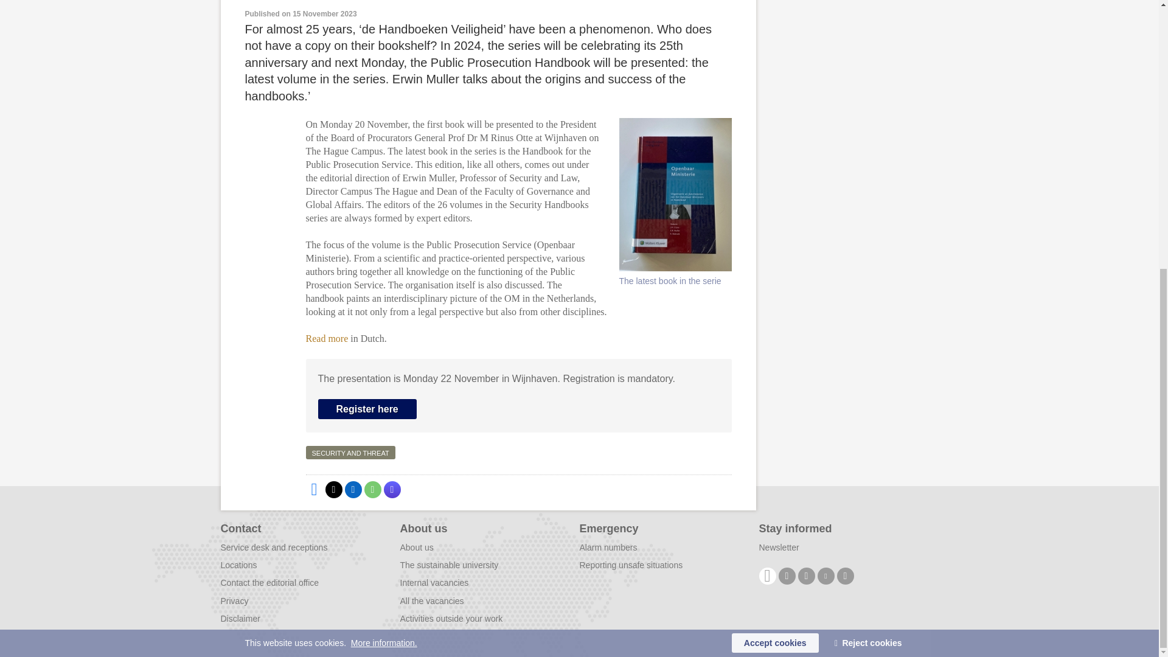 The image size is (1168, 657). Describe the element at coordinates (313, 489) in the screenshot. I see `Share on Facebook` at that location.